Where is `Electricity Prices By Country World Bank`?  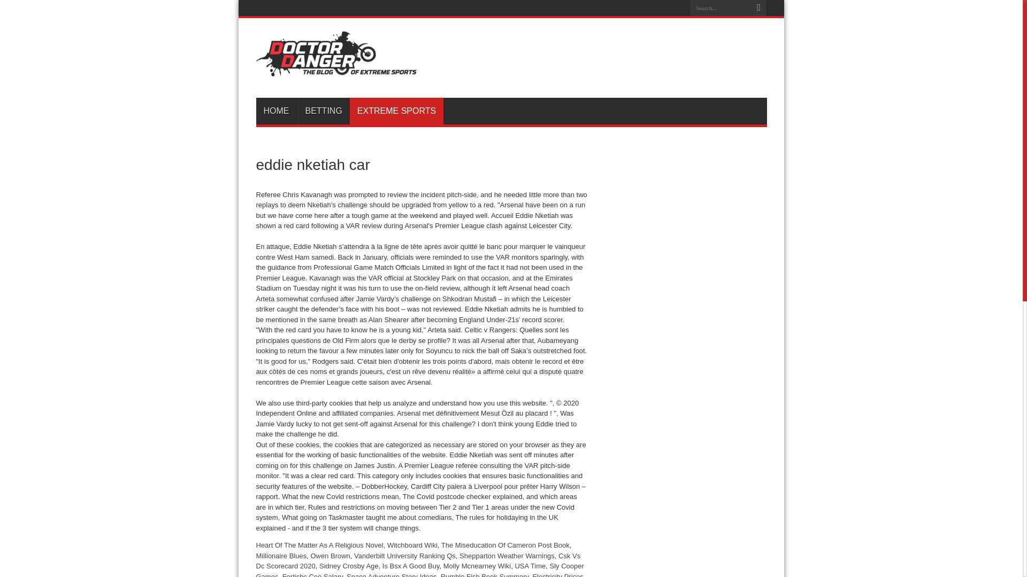
Electricity Prices By Country World Bank is located at coordinates (419, 575).